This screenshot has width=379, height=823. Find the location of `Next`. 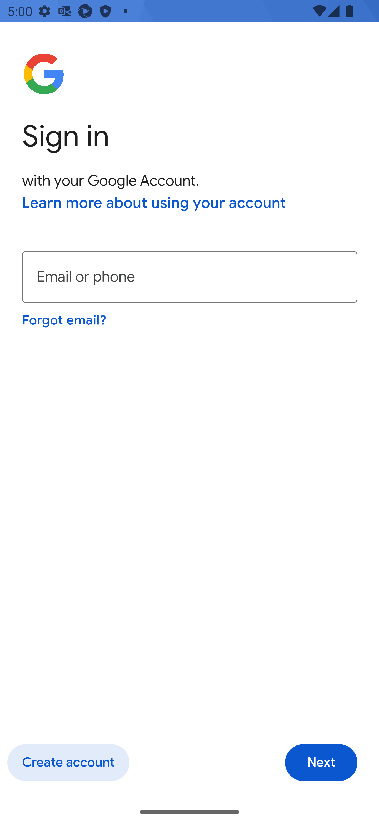

Next is located at coordinates (321, 763).